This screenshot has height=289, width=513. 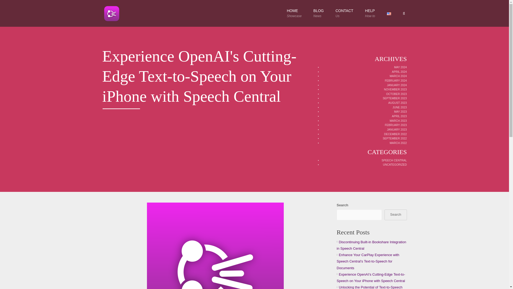 I want to click on NOVEMBER 2023, so click(x=395, y=89).